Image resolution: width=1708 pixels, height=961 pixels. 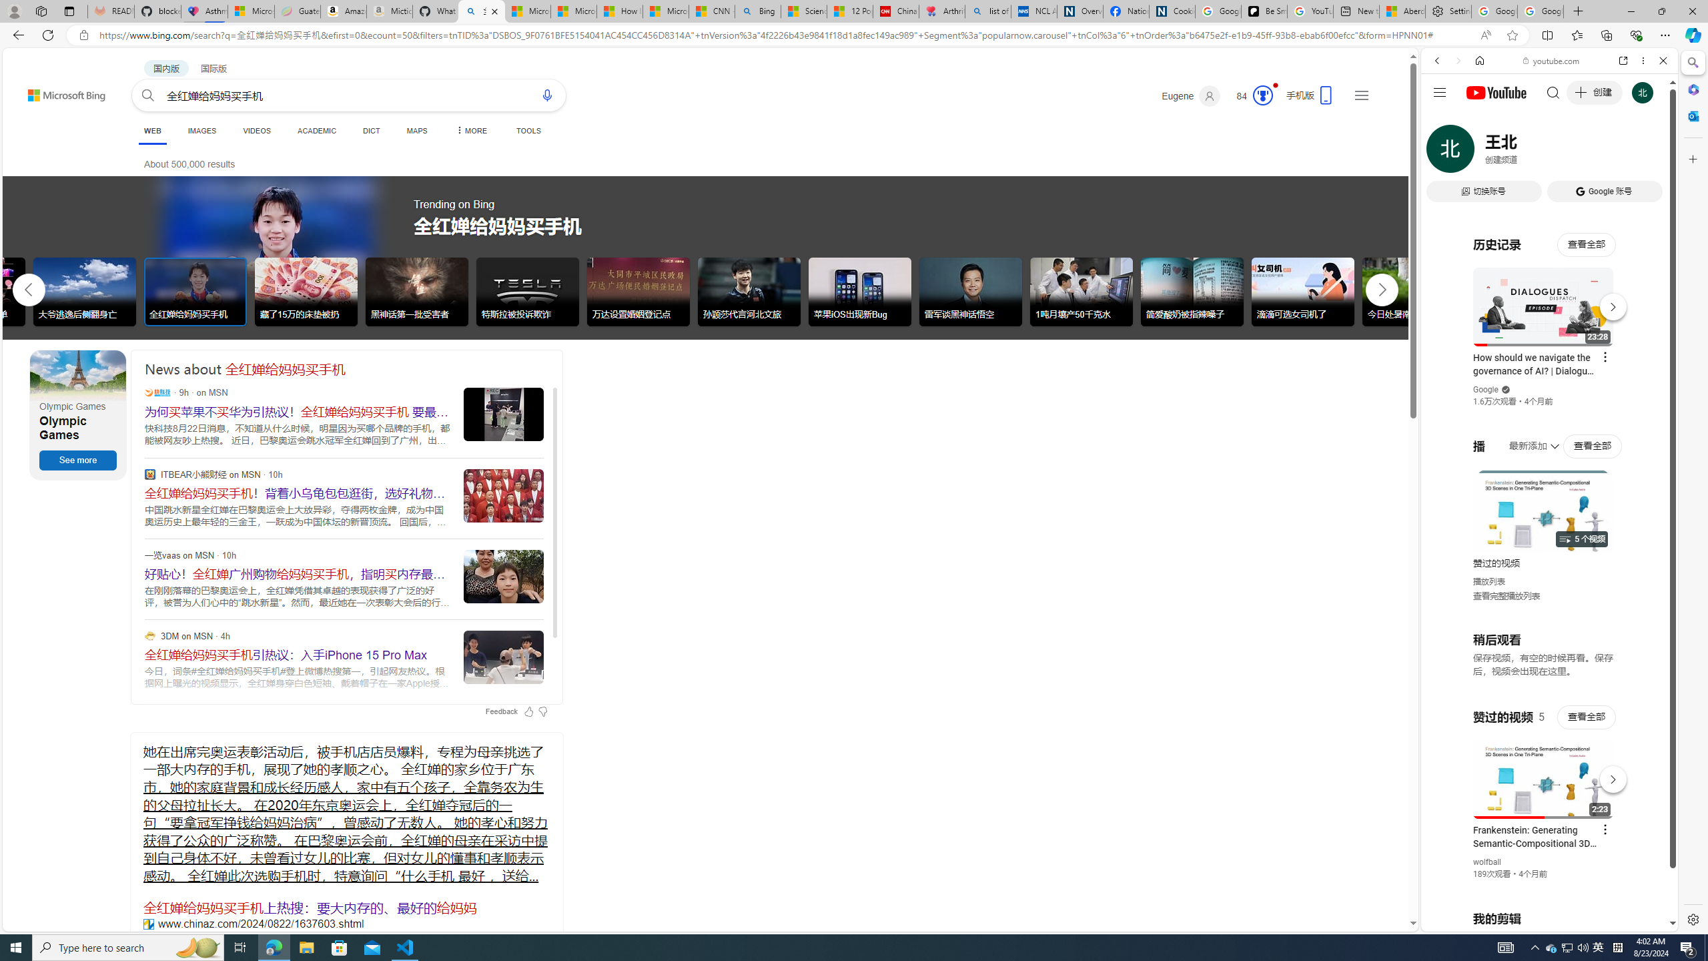 I want to click on Class: dict_pnIcon rms_img, so click(x=1539, y=921).